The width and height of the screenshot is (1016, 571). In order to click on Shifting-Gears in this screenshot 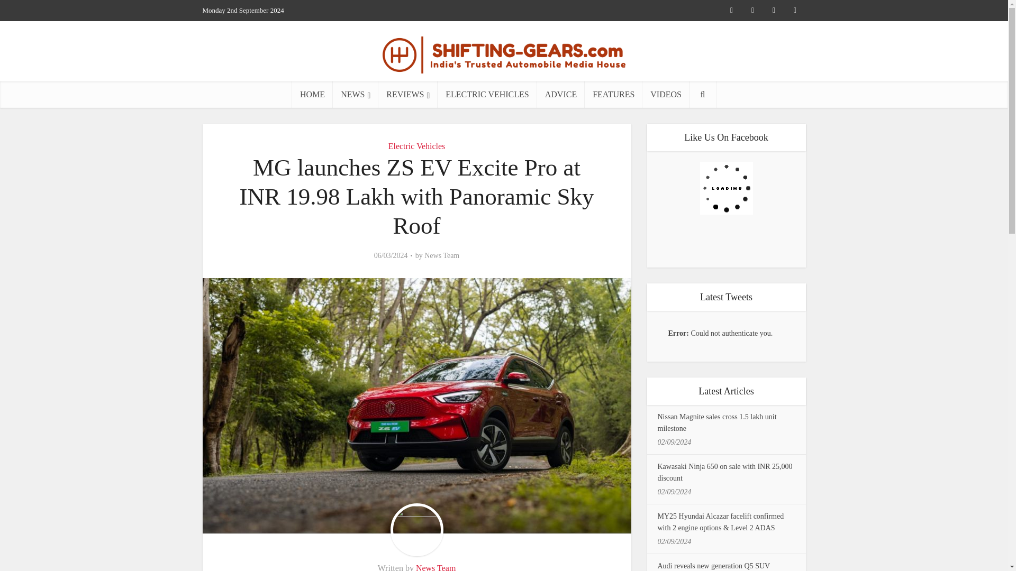, I will do `click(504, 51)`.